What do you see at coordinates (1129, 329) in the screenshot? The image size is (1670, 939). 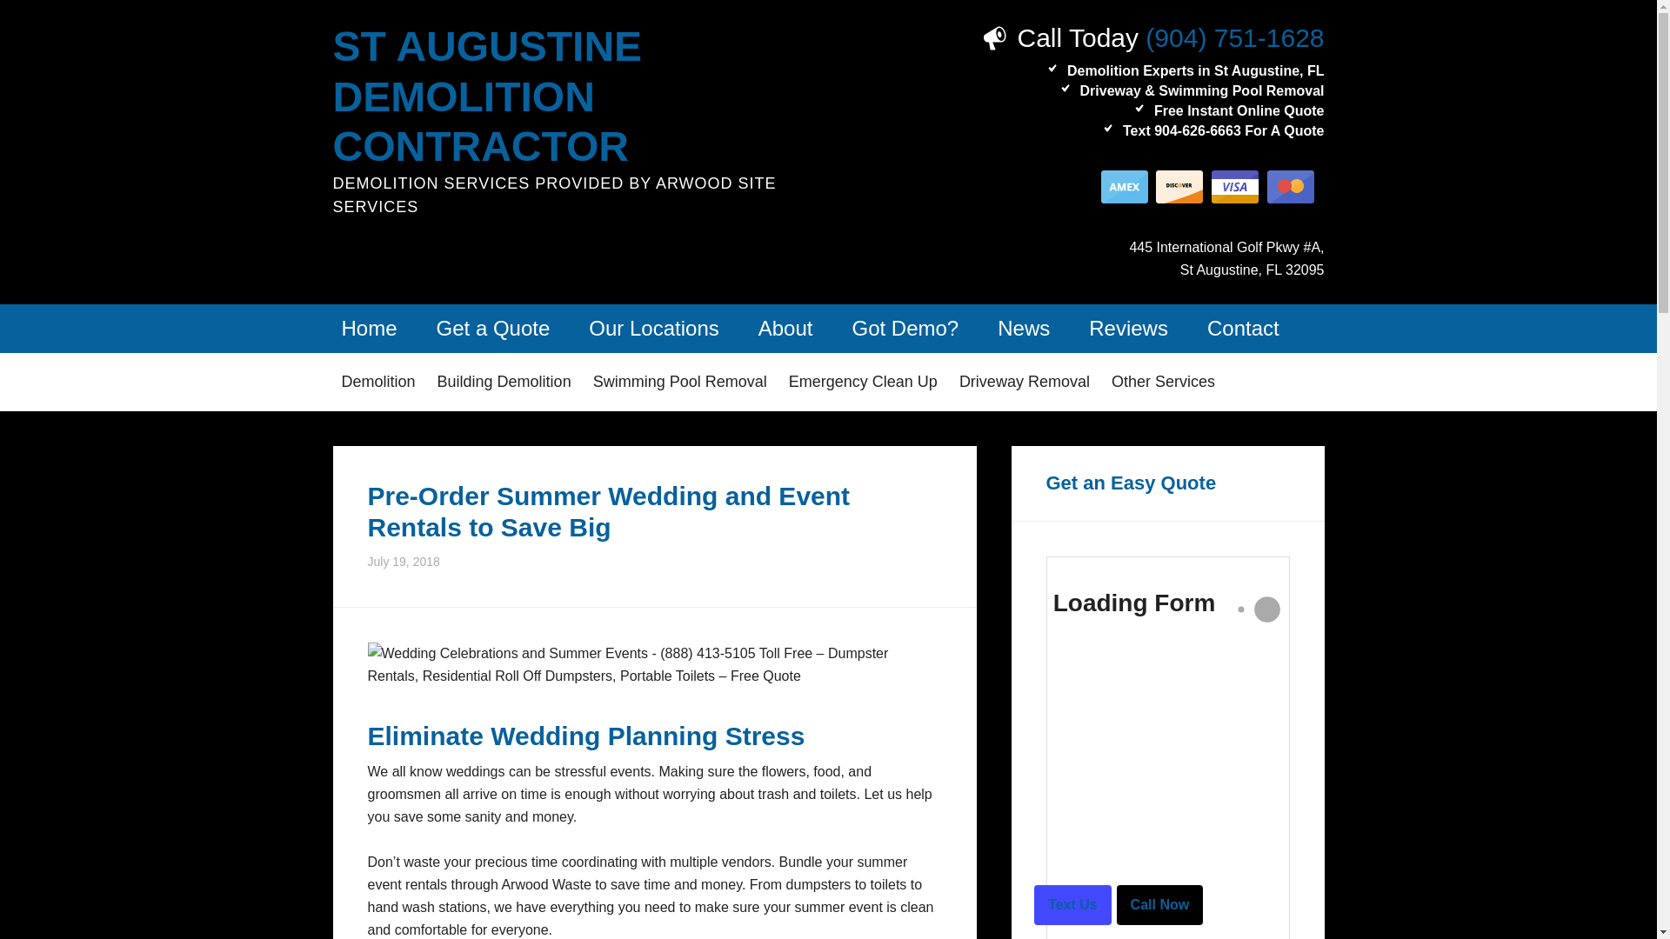 I see `Reviews` at bounding box center [1129, 329].